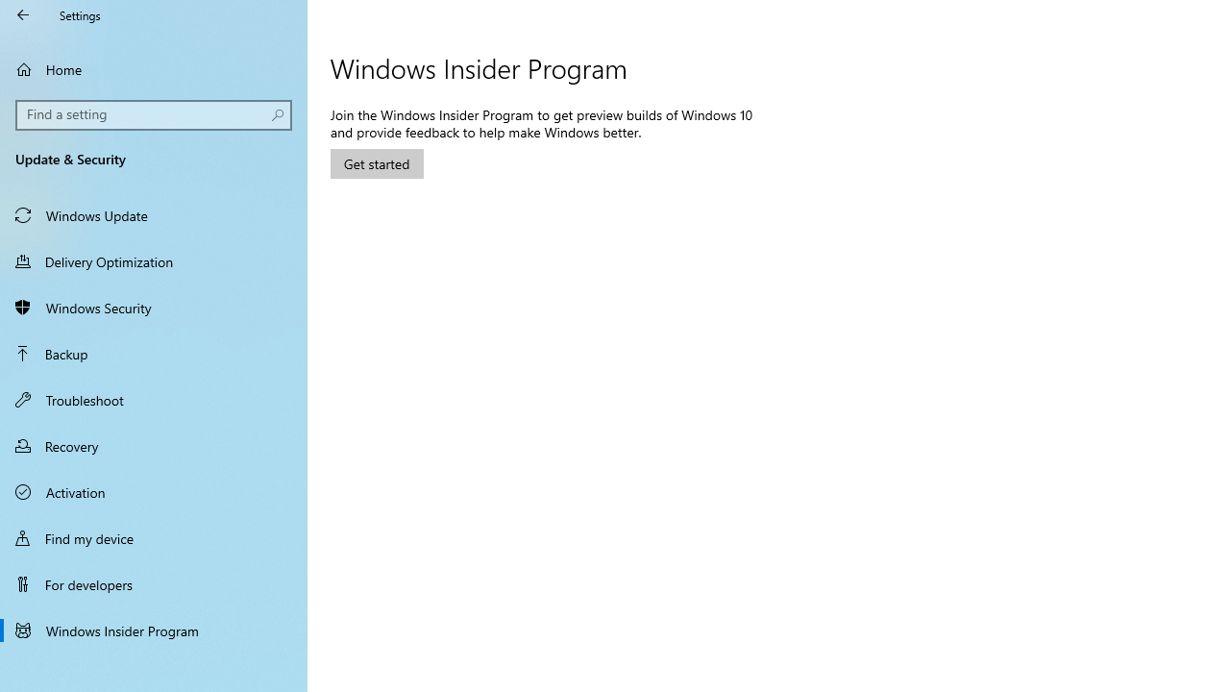 The image size is (1230, 692). I want to click on For developers, so click(154, 584).